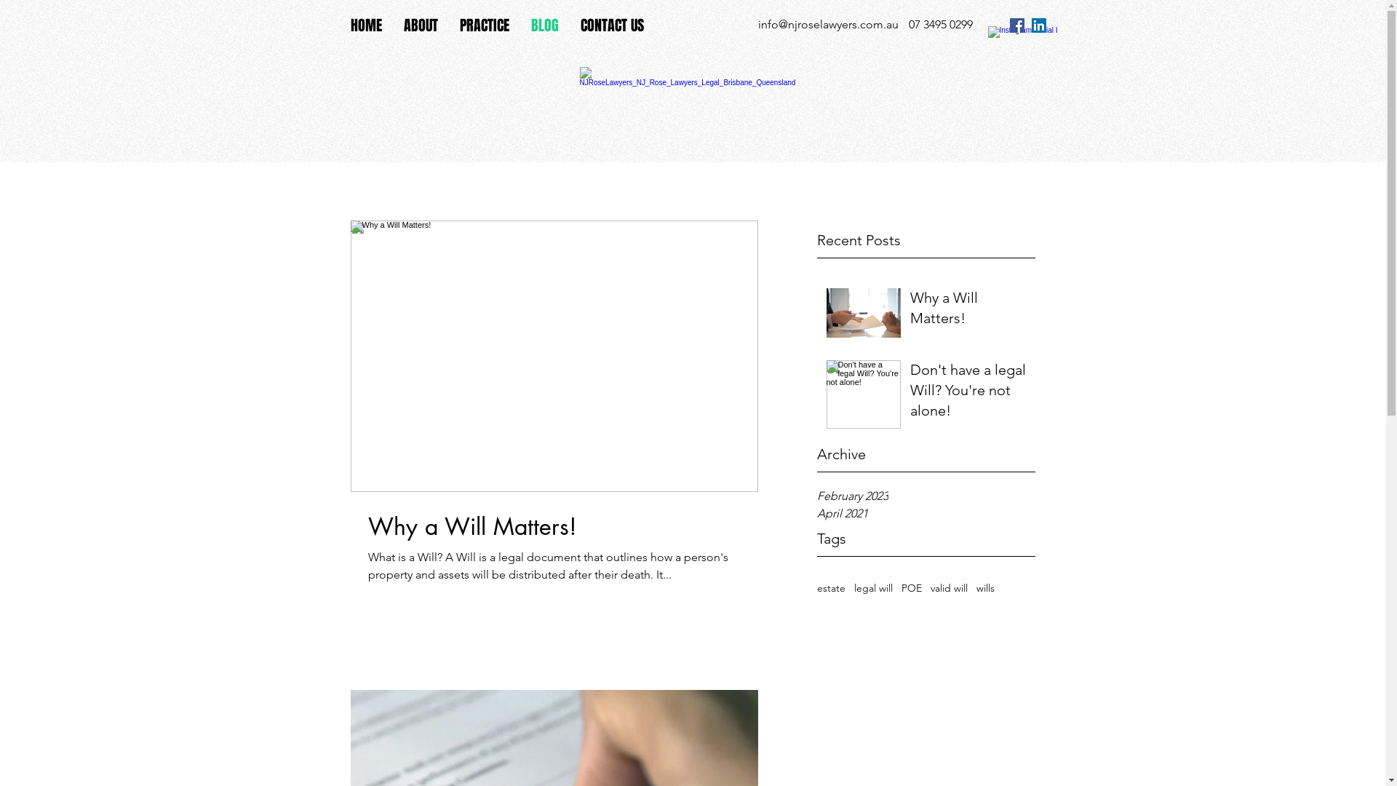  What do you see at coordinates (421, 25) in the screenshot?
I see `ABOUT` at bounding box center [421, 25].